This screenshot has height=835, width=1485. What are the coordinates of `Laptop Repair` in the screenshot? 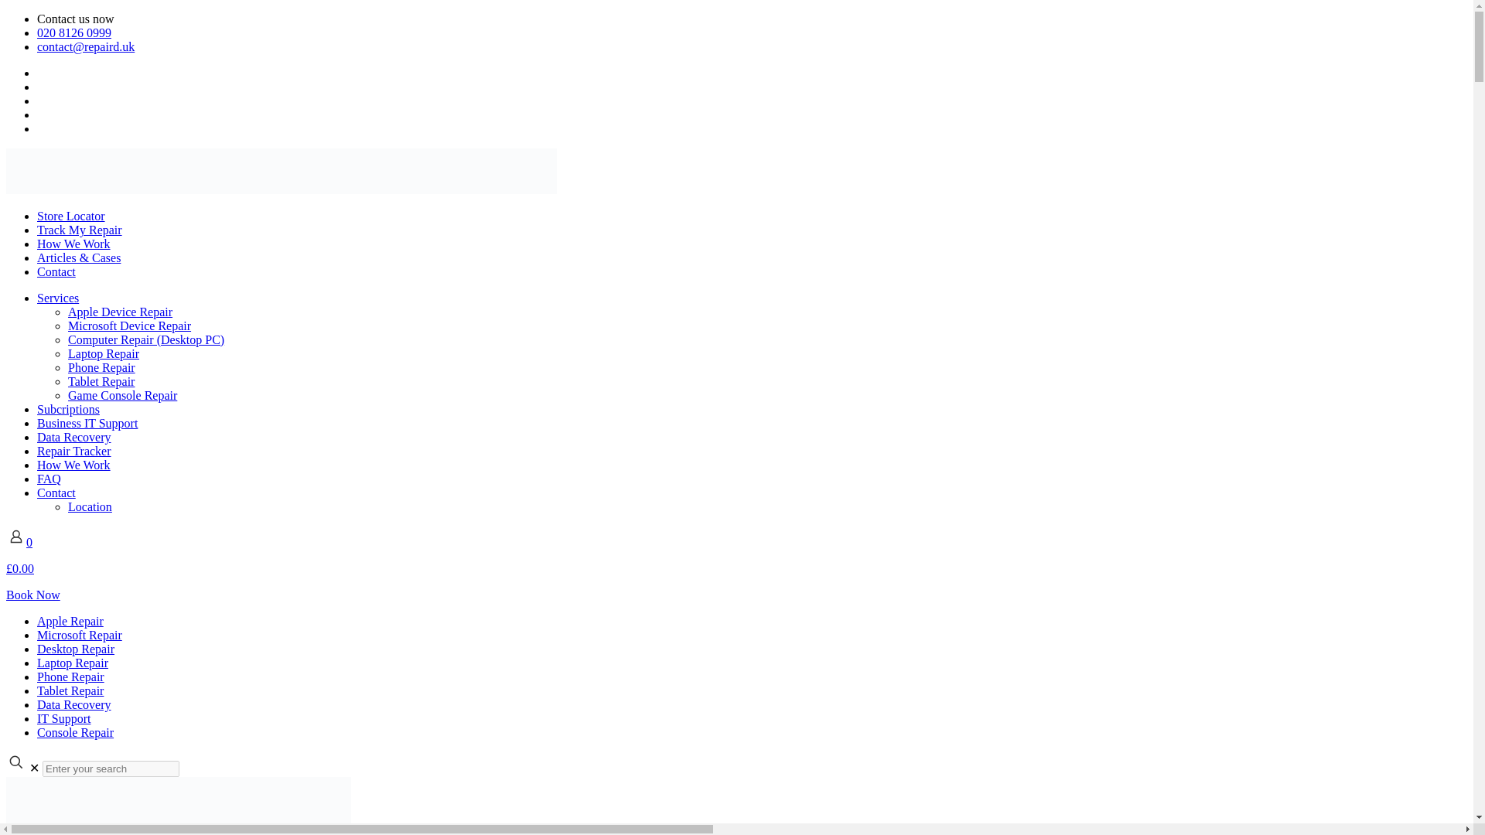 It's located at (73, 663).